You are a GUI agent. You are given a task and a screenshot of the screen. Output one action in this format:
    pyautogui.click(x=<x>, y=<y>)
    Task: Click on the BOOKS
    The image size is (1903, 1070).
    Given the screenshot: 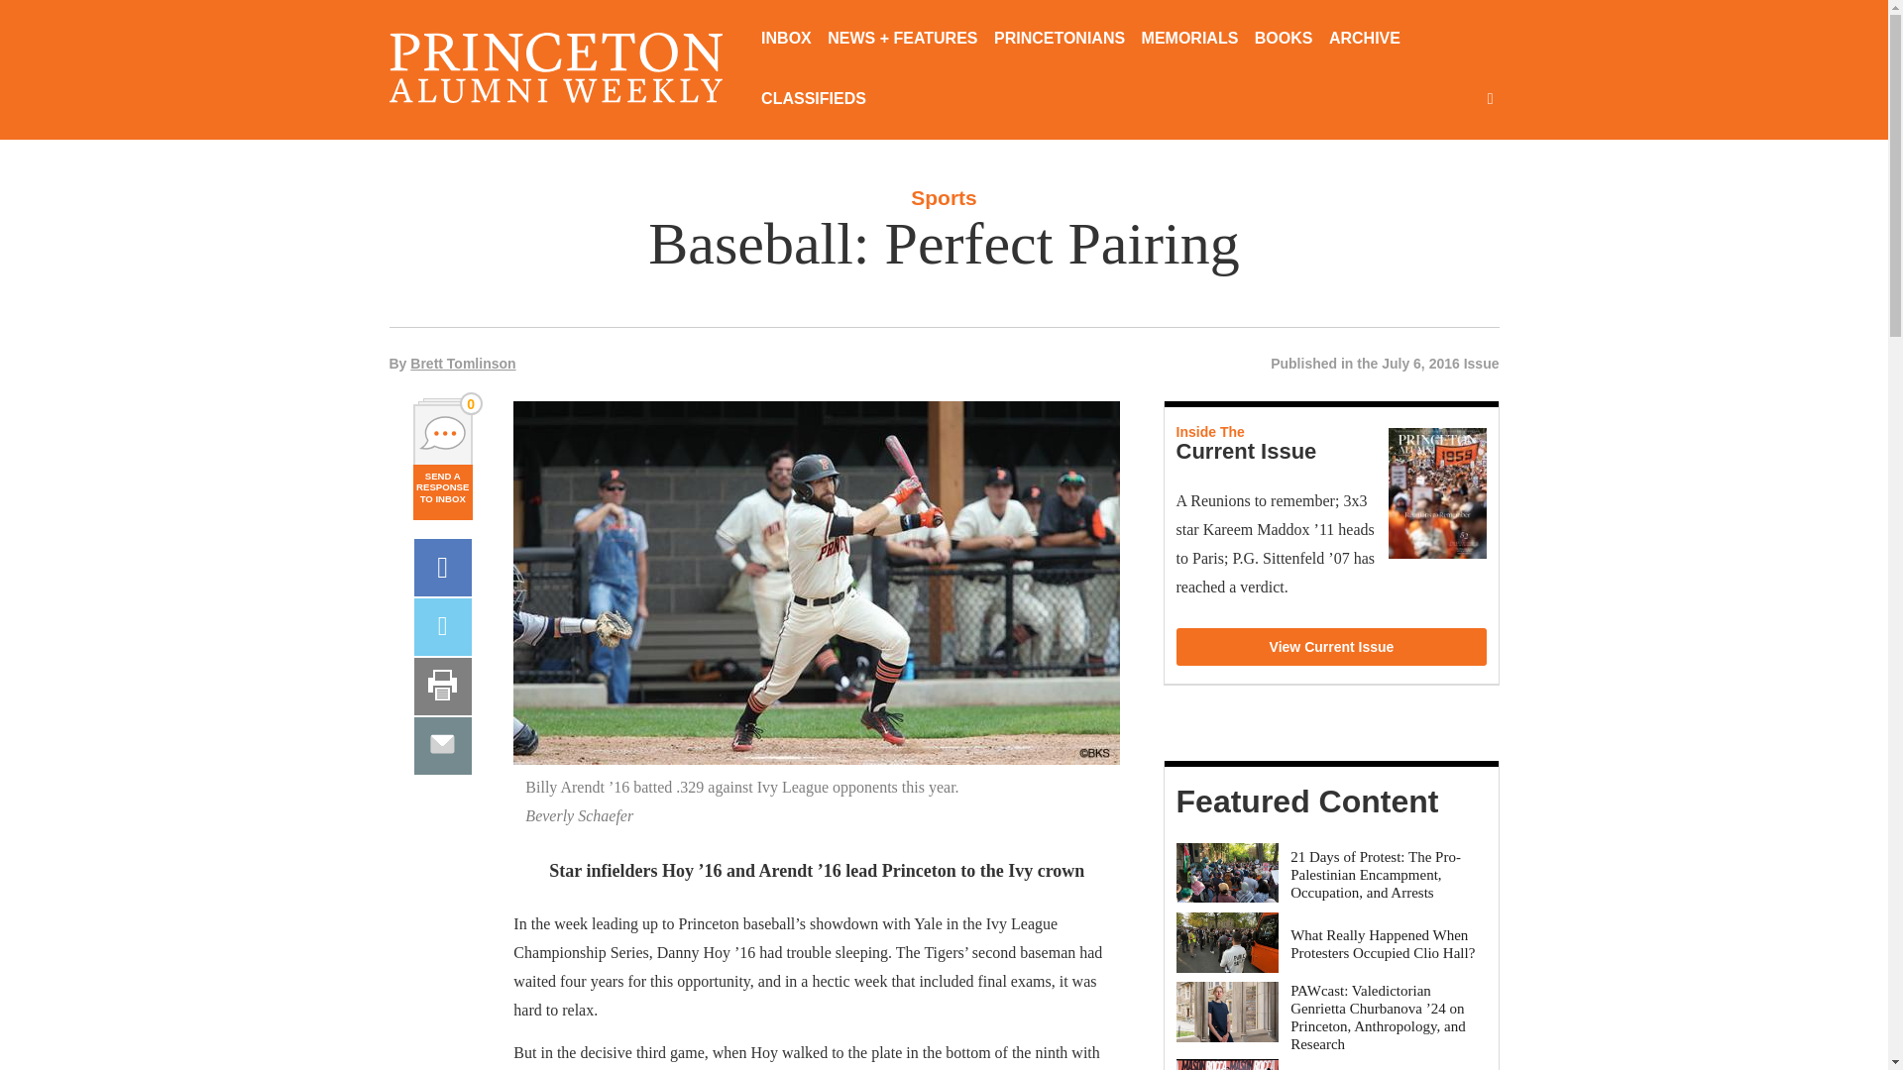 What is the action you would take?
    pyautogui.click(x=1283, y=40)
    